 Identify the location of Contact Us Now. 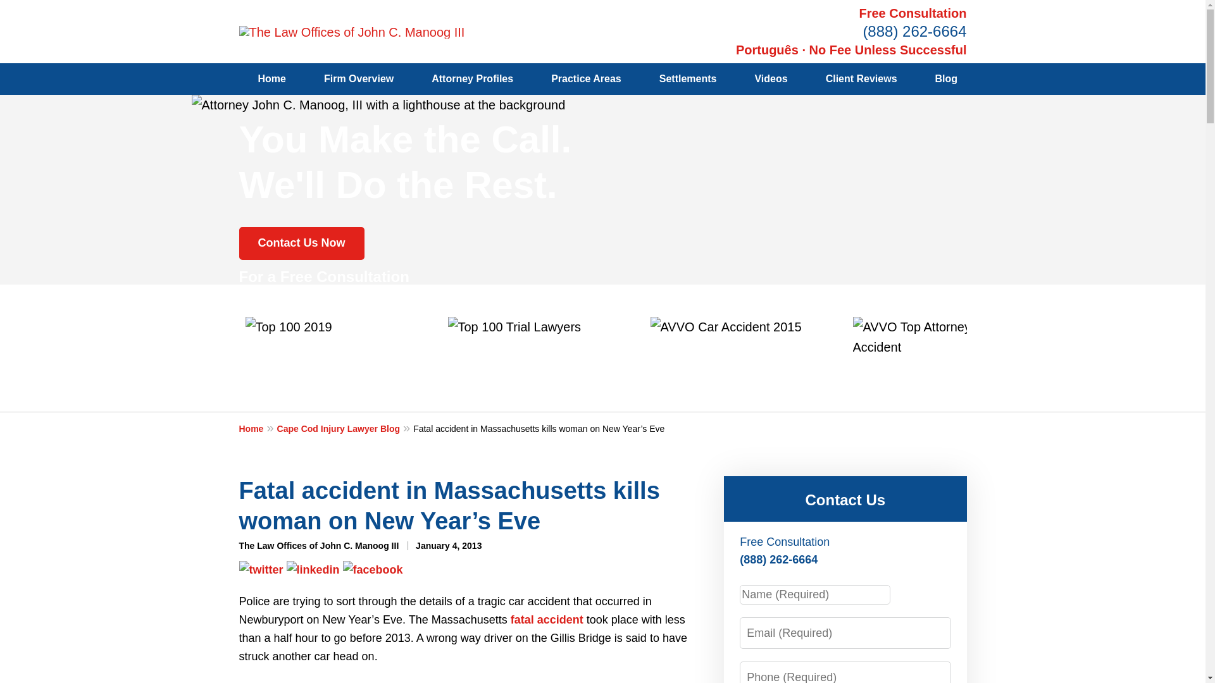
(302, 243).